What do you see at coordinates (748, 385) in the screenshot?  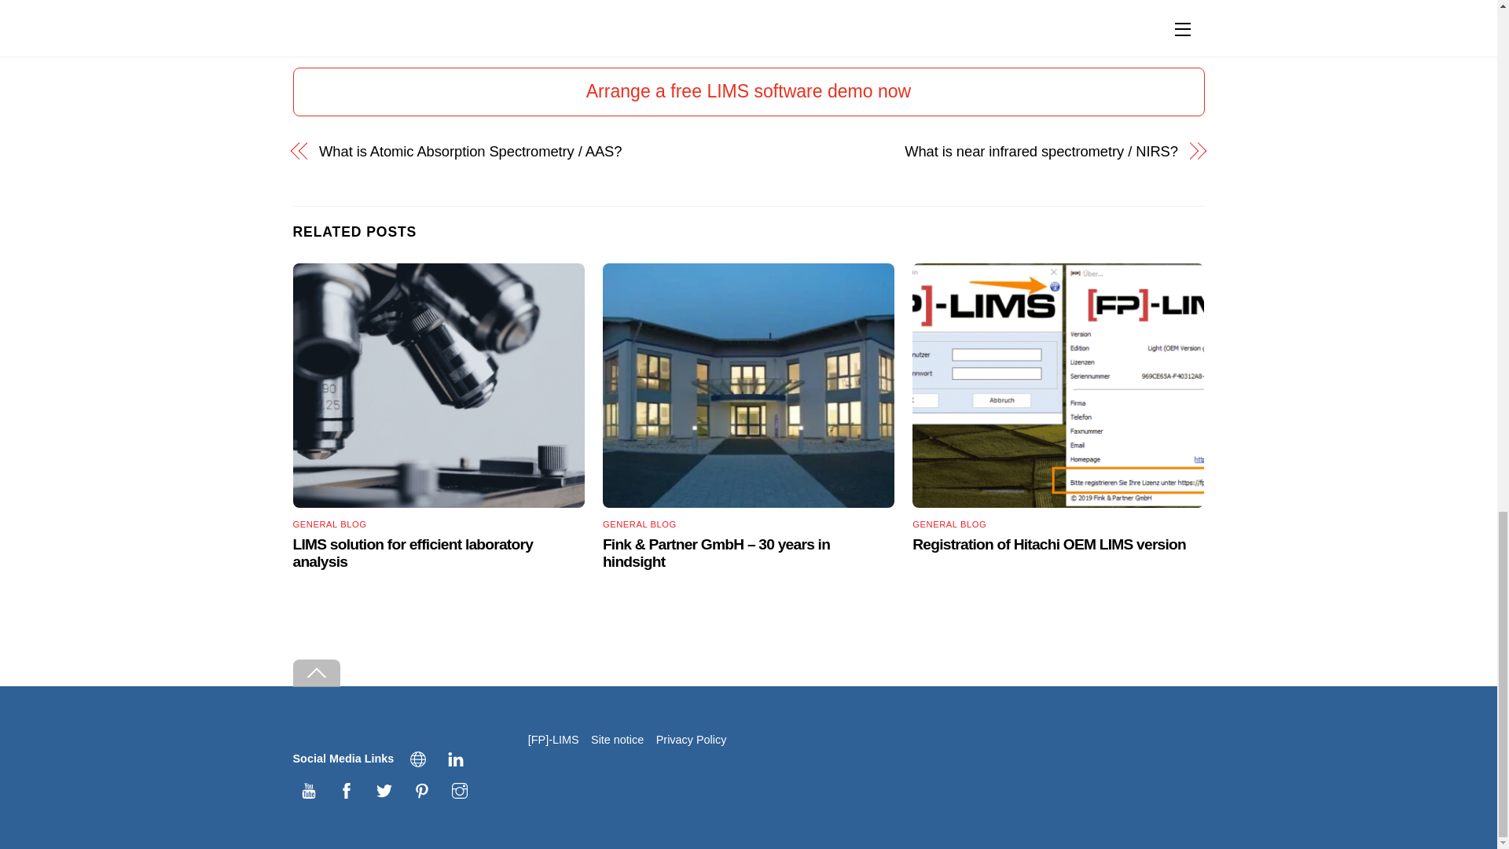 I see `Fink Partner HQ` at bounding box center [748, 385].